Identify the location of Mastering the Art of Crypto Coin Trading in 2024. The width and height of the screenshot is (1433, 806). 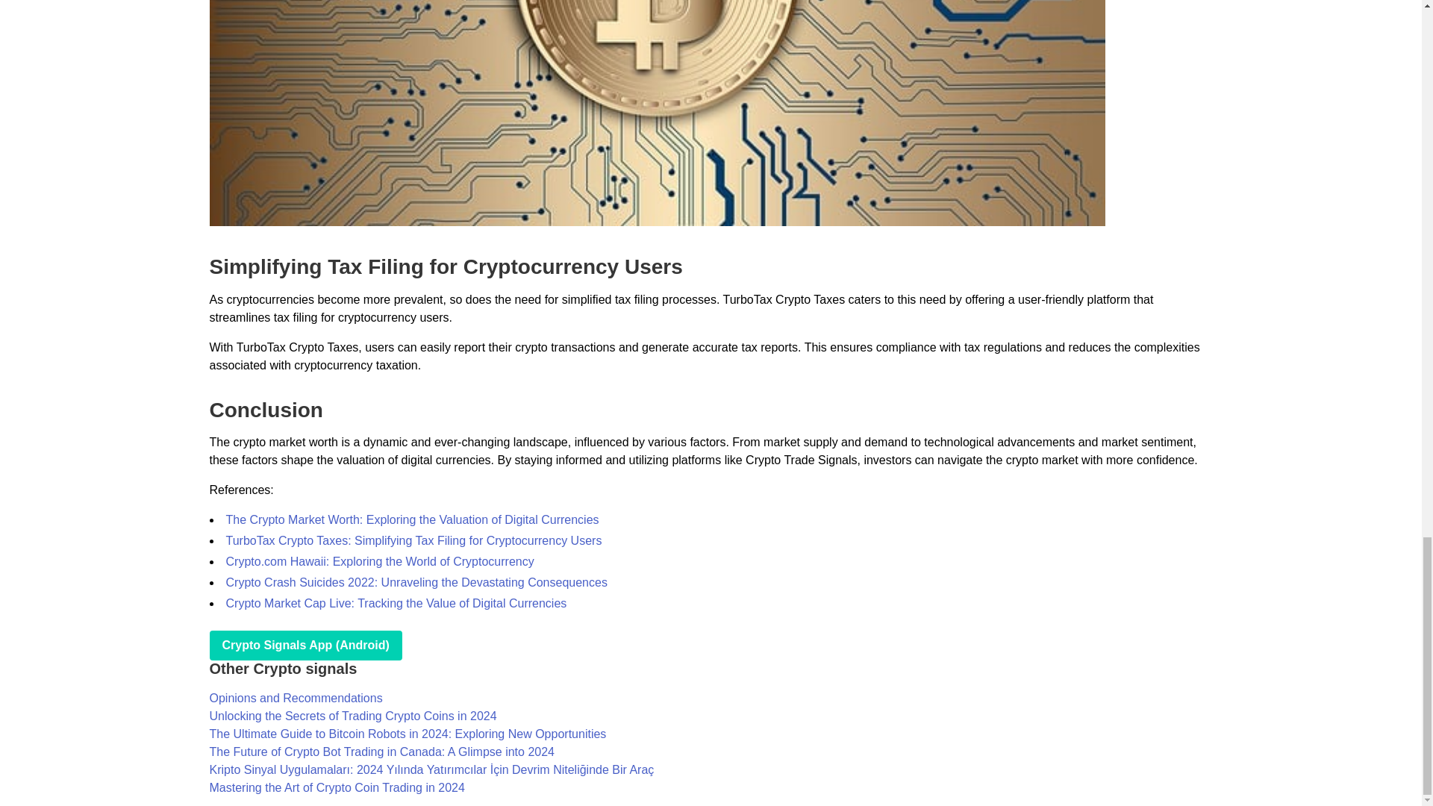
(337, 787).